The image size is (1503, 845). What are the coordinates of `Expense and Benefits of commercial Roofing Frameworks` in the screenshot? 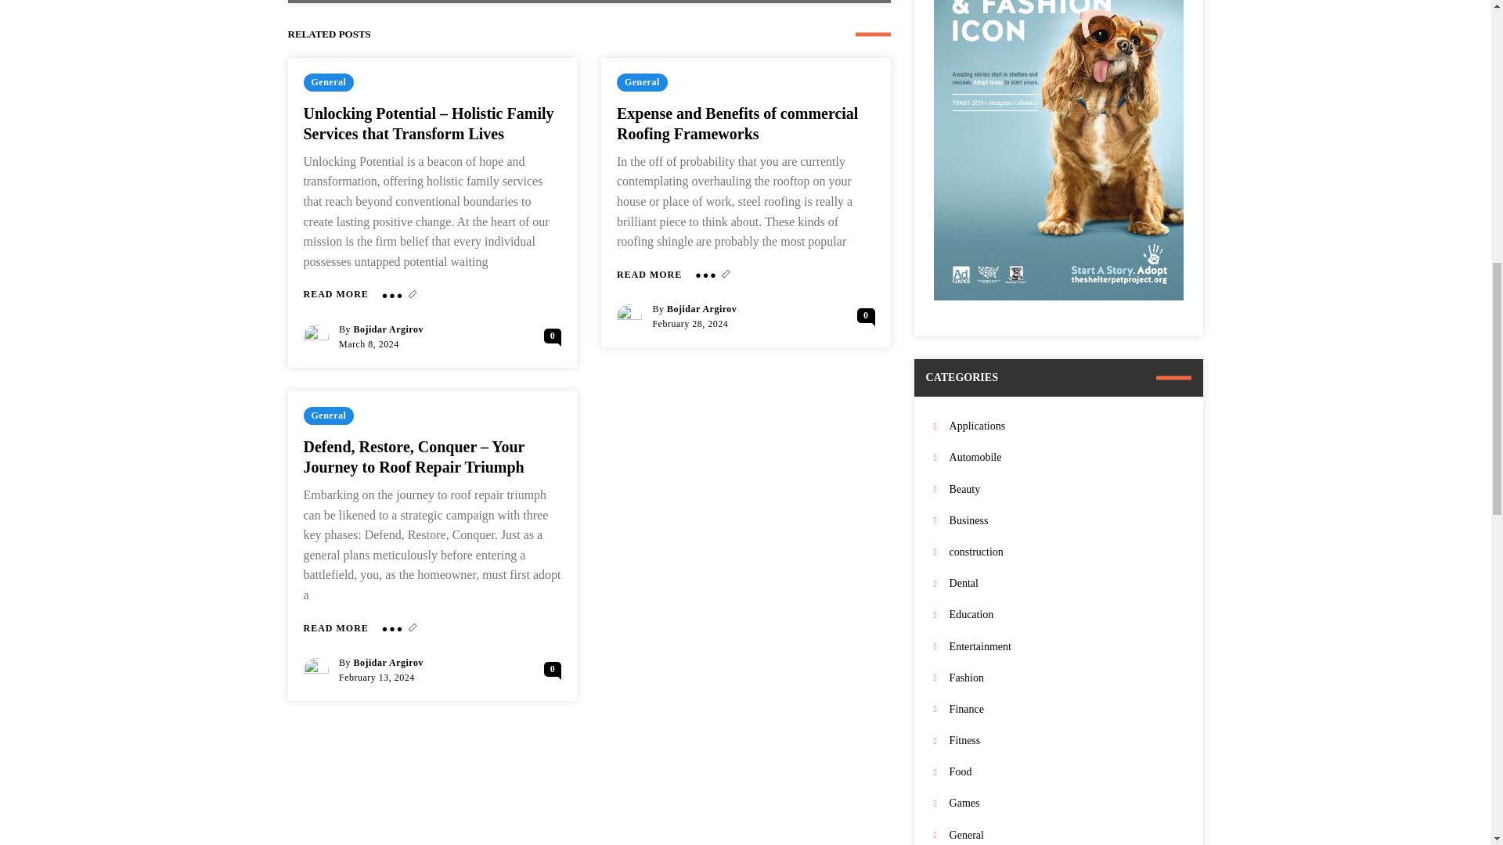 It's located at (649, 275).